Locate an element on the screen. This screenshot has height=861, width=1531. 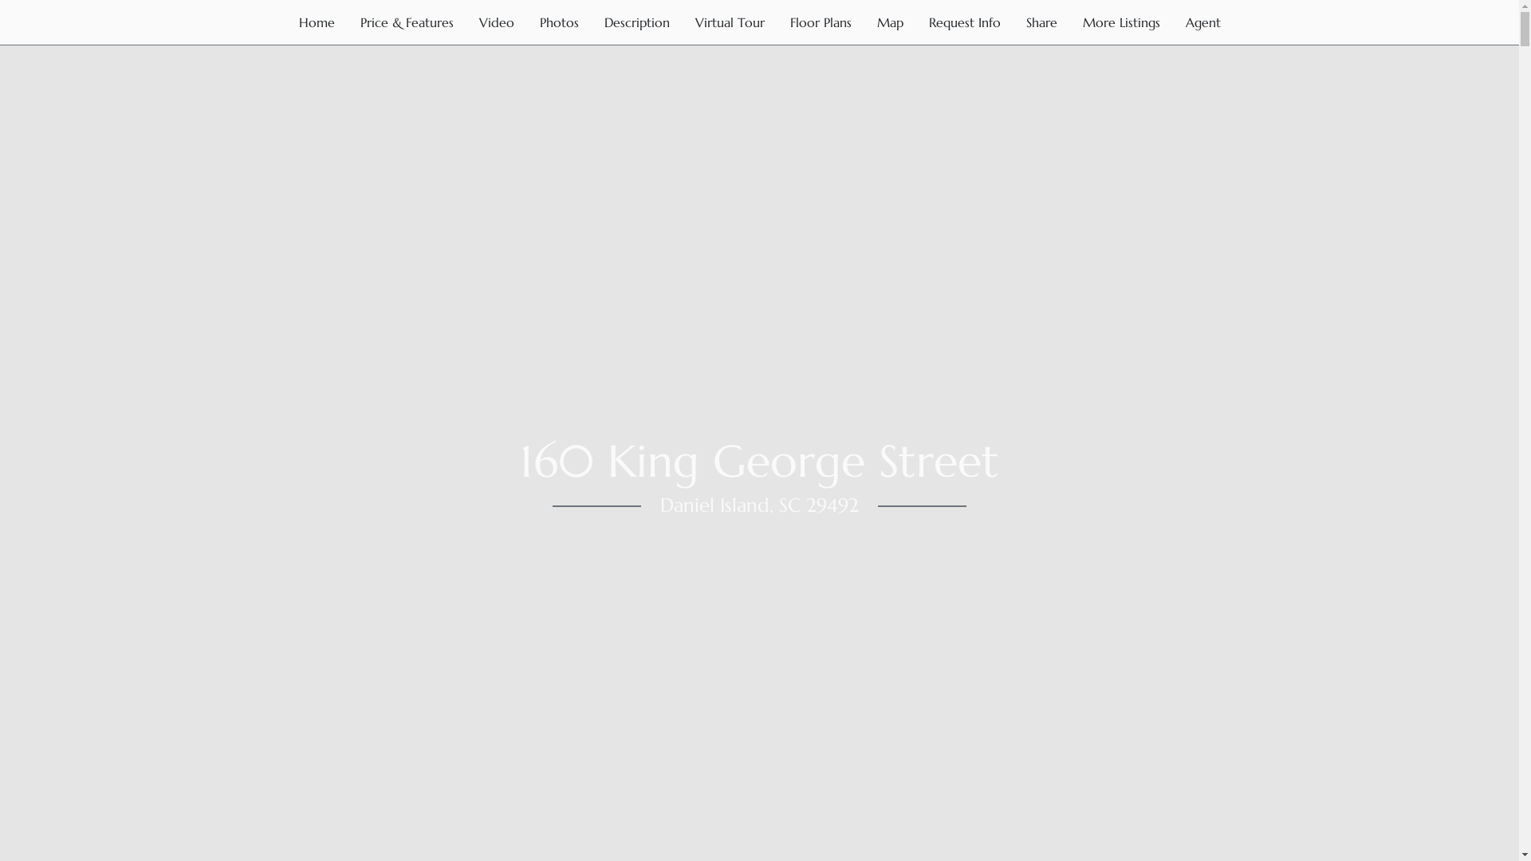
Description is located at coordinates (637, 22).